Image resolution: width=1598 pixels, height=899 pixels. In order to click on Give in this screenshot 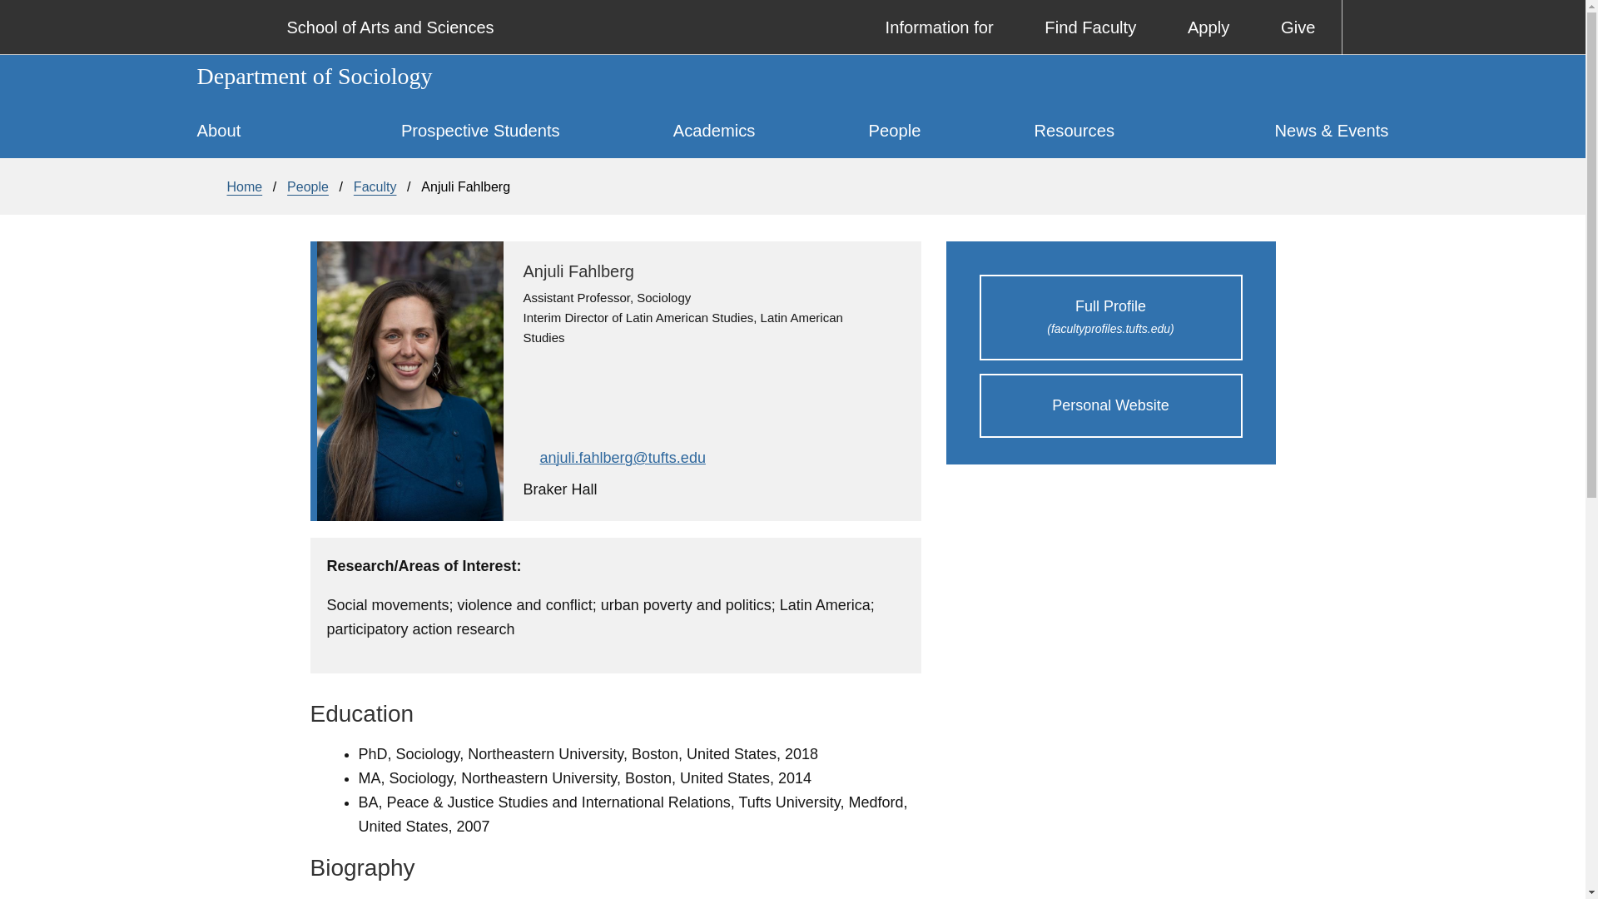, I will do `click(1285, 27)`.